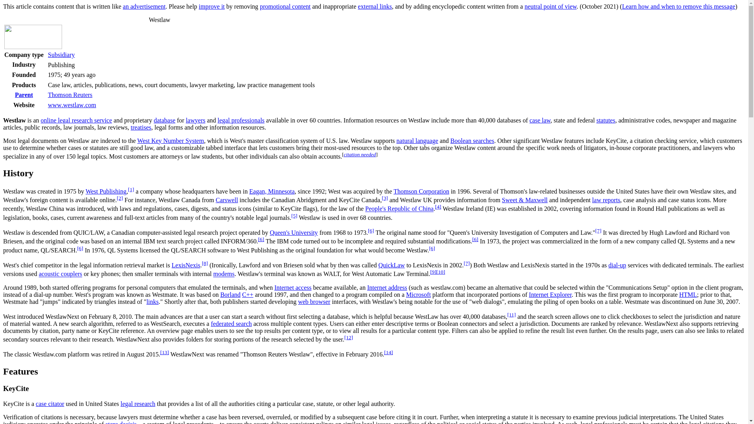  Describe the element at coordinates (540, 120) in the screenshot. I see `case law` at that location.